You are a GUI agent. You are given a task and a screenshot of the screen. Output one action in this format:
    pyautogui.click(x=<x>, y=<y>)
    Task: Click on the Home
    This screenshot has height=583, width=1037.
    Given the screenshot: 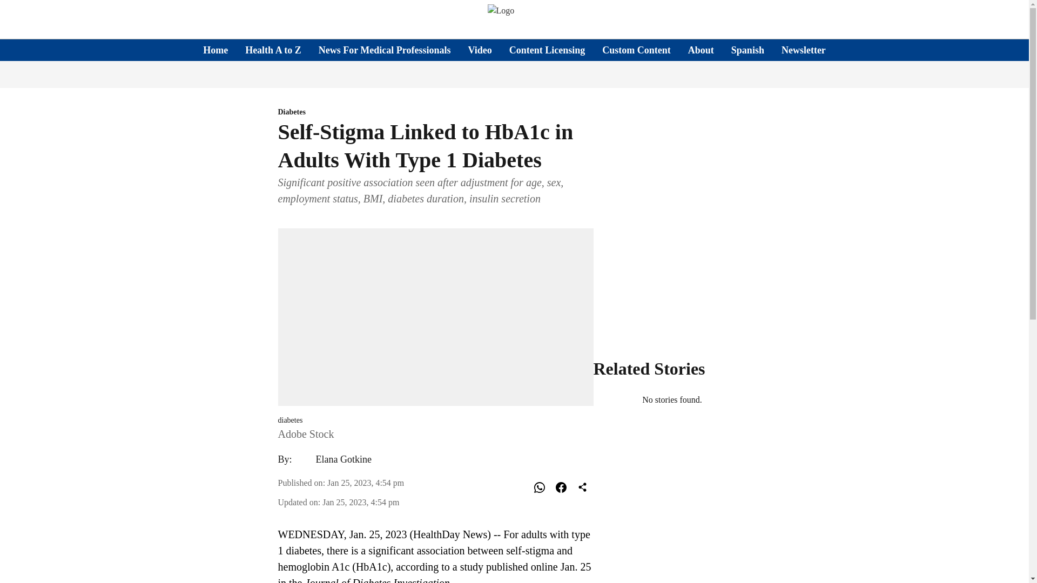 What is the action you would take?
    pyautogui.click(x=216, y=50)
    